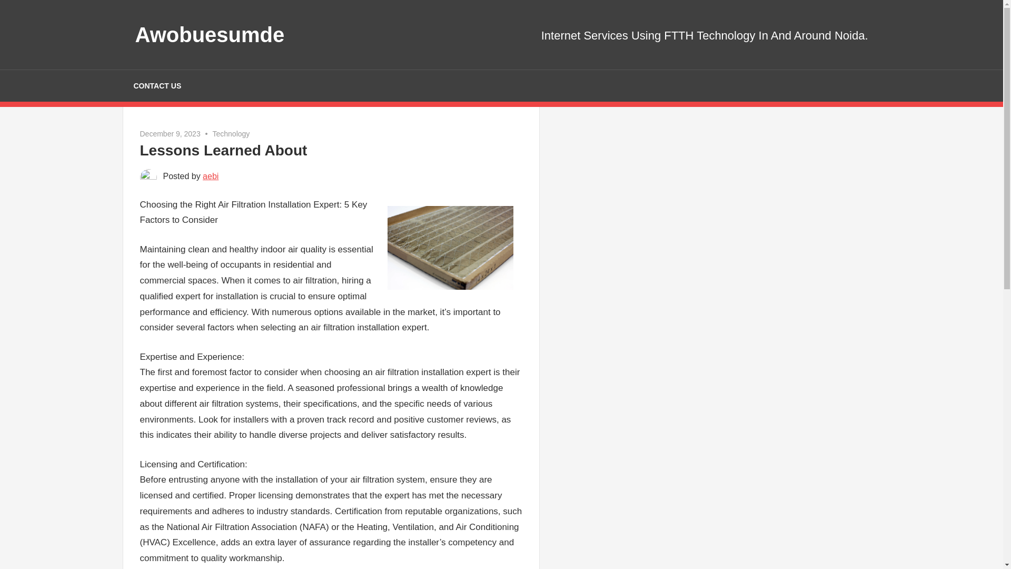 The image size is (1011, 569). Describe the element at coordinates (209, 35) in the screenshot. I see `Awobuesumde` at that location.